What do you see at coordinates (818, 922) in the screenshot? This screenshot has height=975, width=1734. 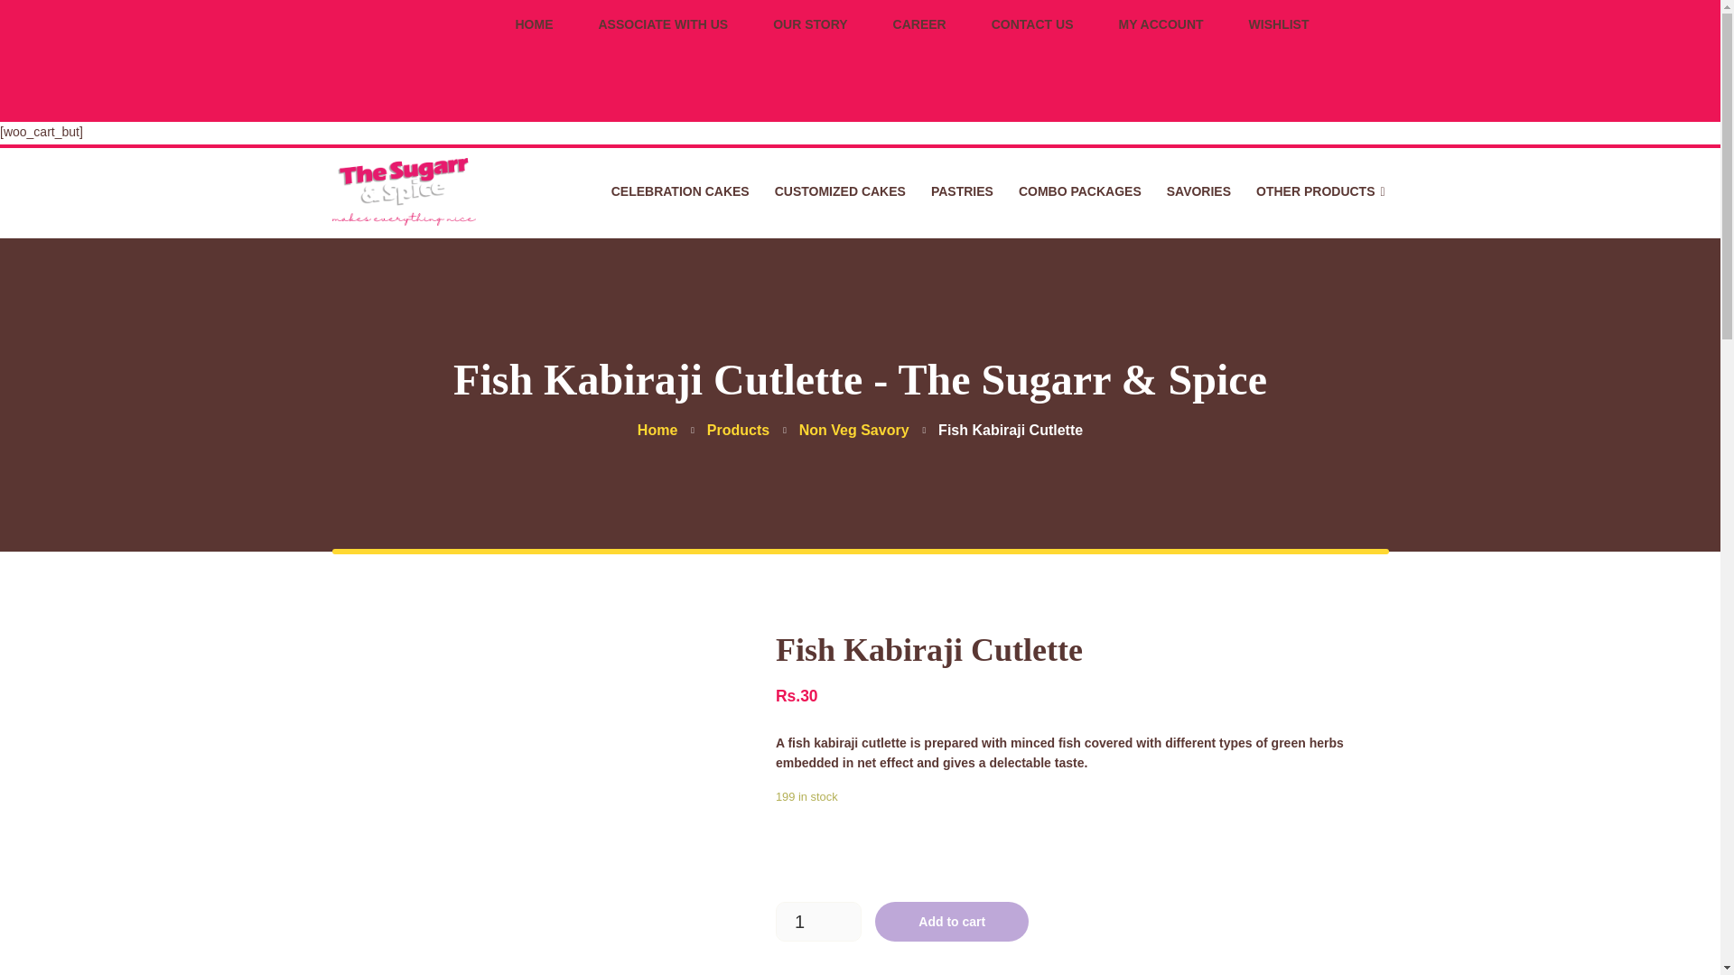 I see `1` at bounding box center [818, 922].